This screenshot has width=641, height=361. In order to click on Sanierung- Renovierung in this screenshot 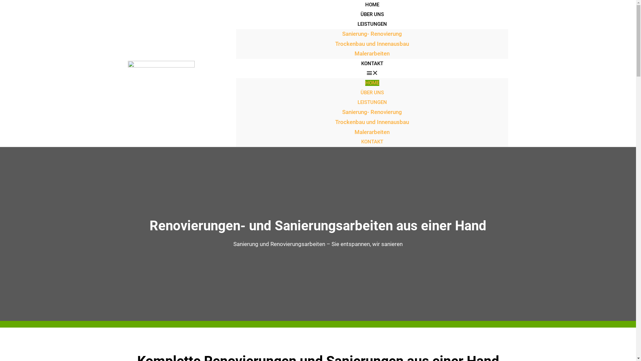, I will do `click(372, 34)`.